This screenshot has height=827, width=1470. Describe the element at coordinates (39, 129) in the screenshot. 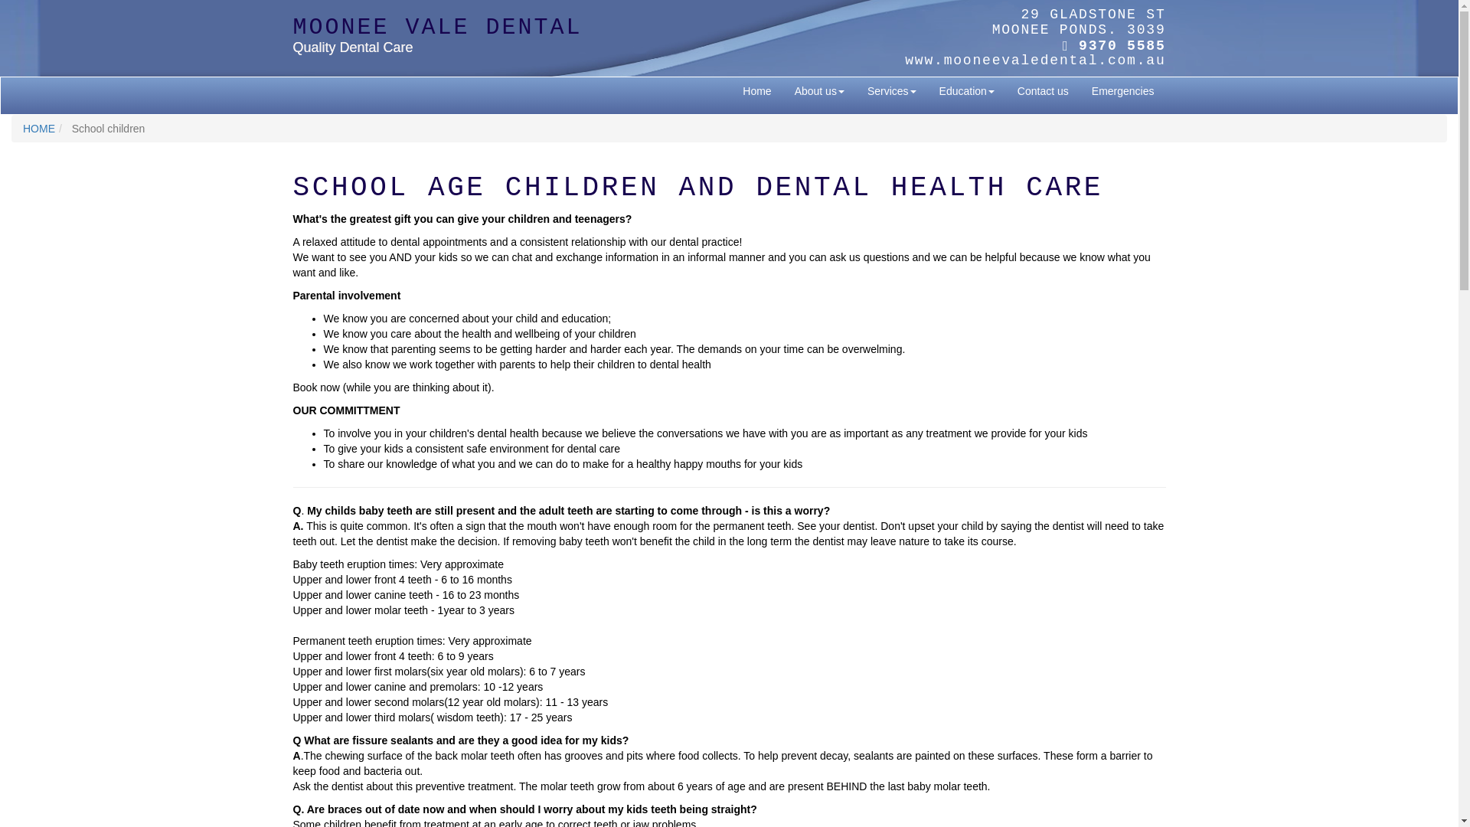

I see `HOME` at that location.